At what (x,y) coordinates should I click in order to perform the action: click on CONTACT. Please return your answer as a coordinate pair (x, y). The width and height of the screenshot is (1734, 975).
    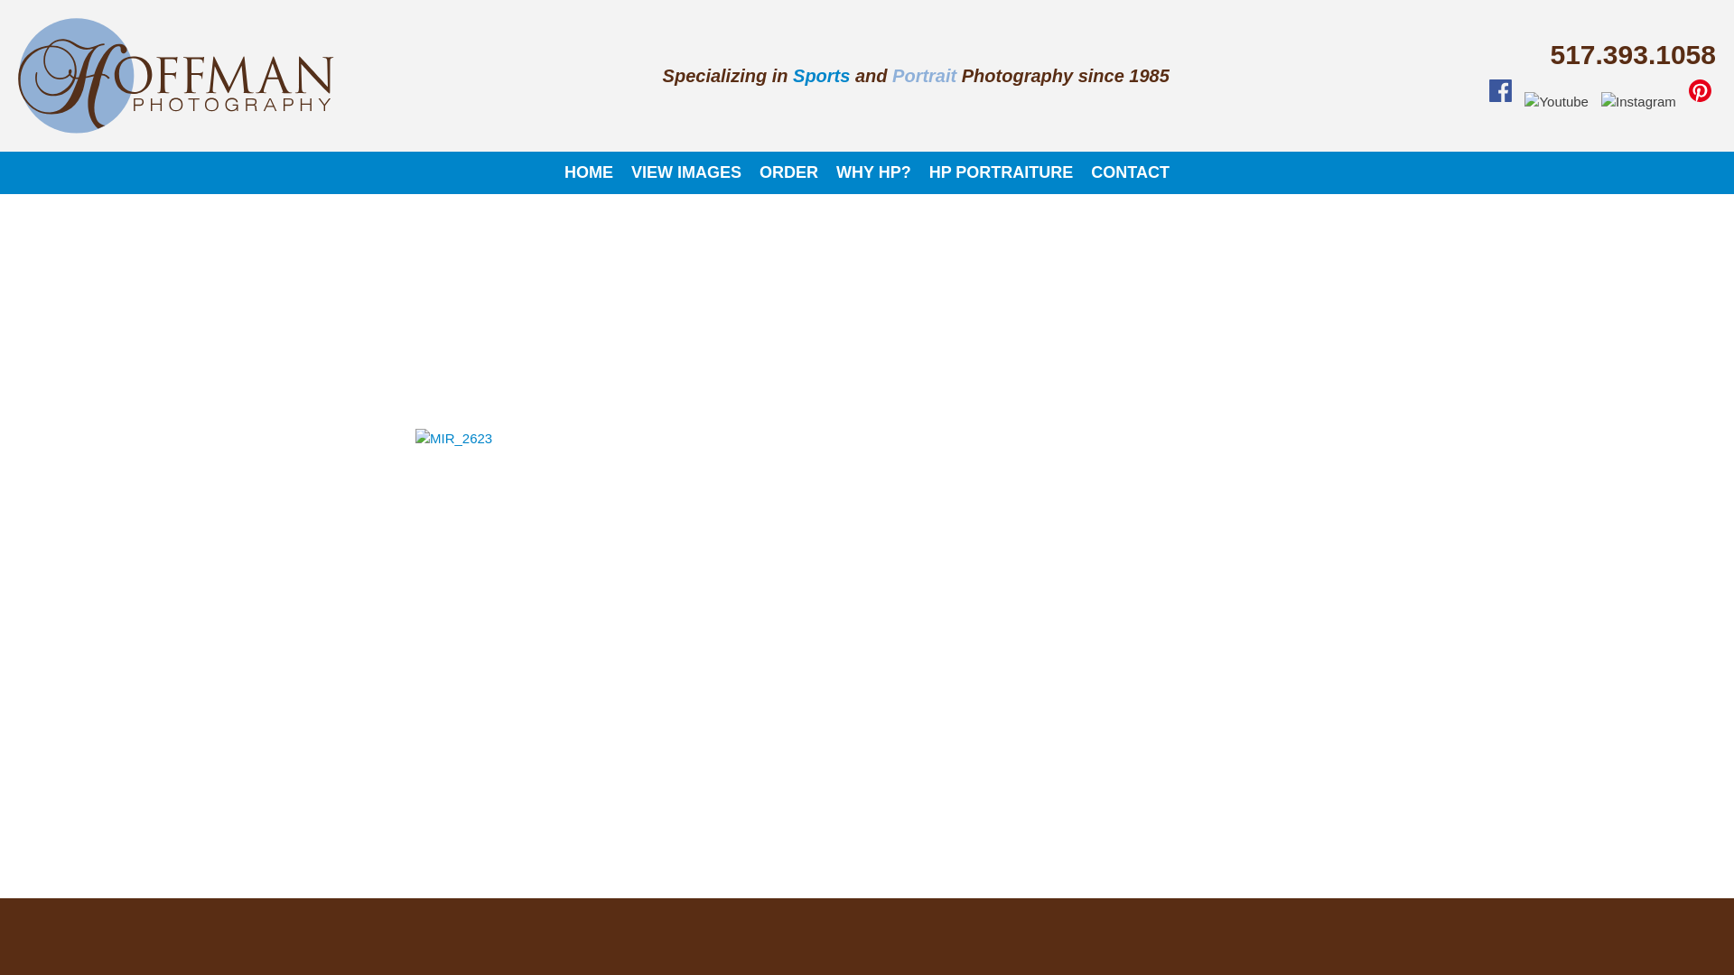
    Looking at the image, I should click on (1131, 173).